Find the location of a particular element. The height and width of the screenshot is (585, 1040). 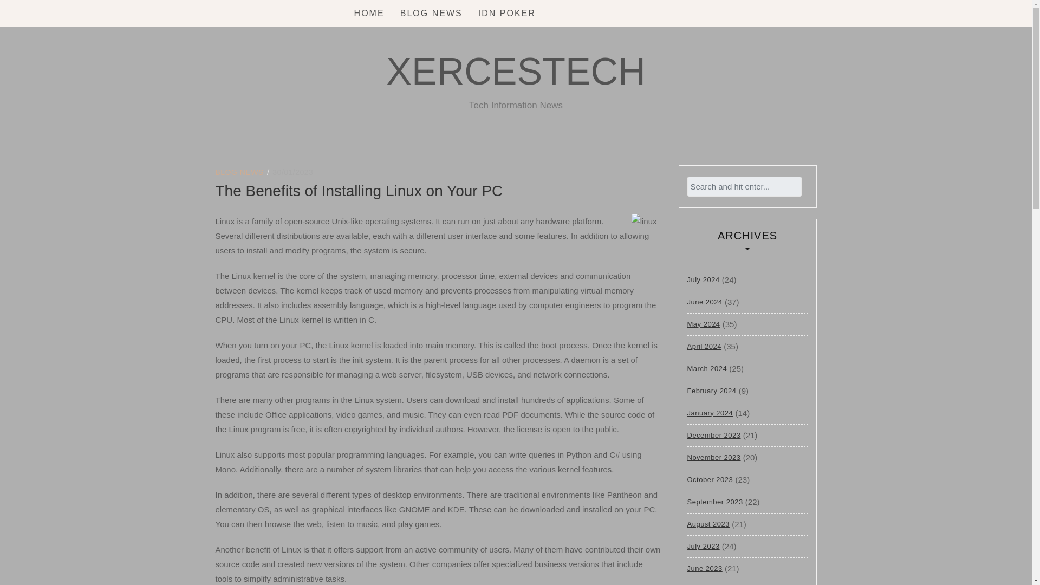

July 2023 is located at coordinates (703, 546).